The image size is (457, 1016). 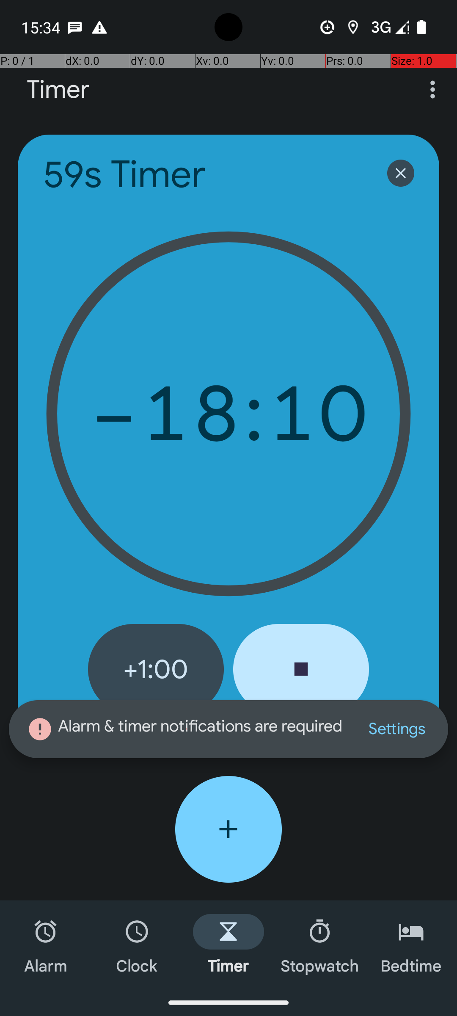 I want to click on Timer, so click(x=58, y=90).